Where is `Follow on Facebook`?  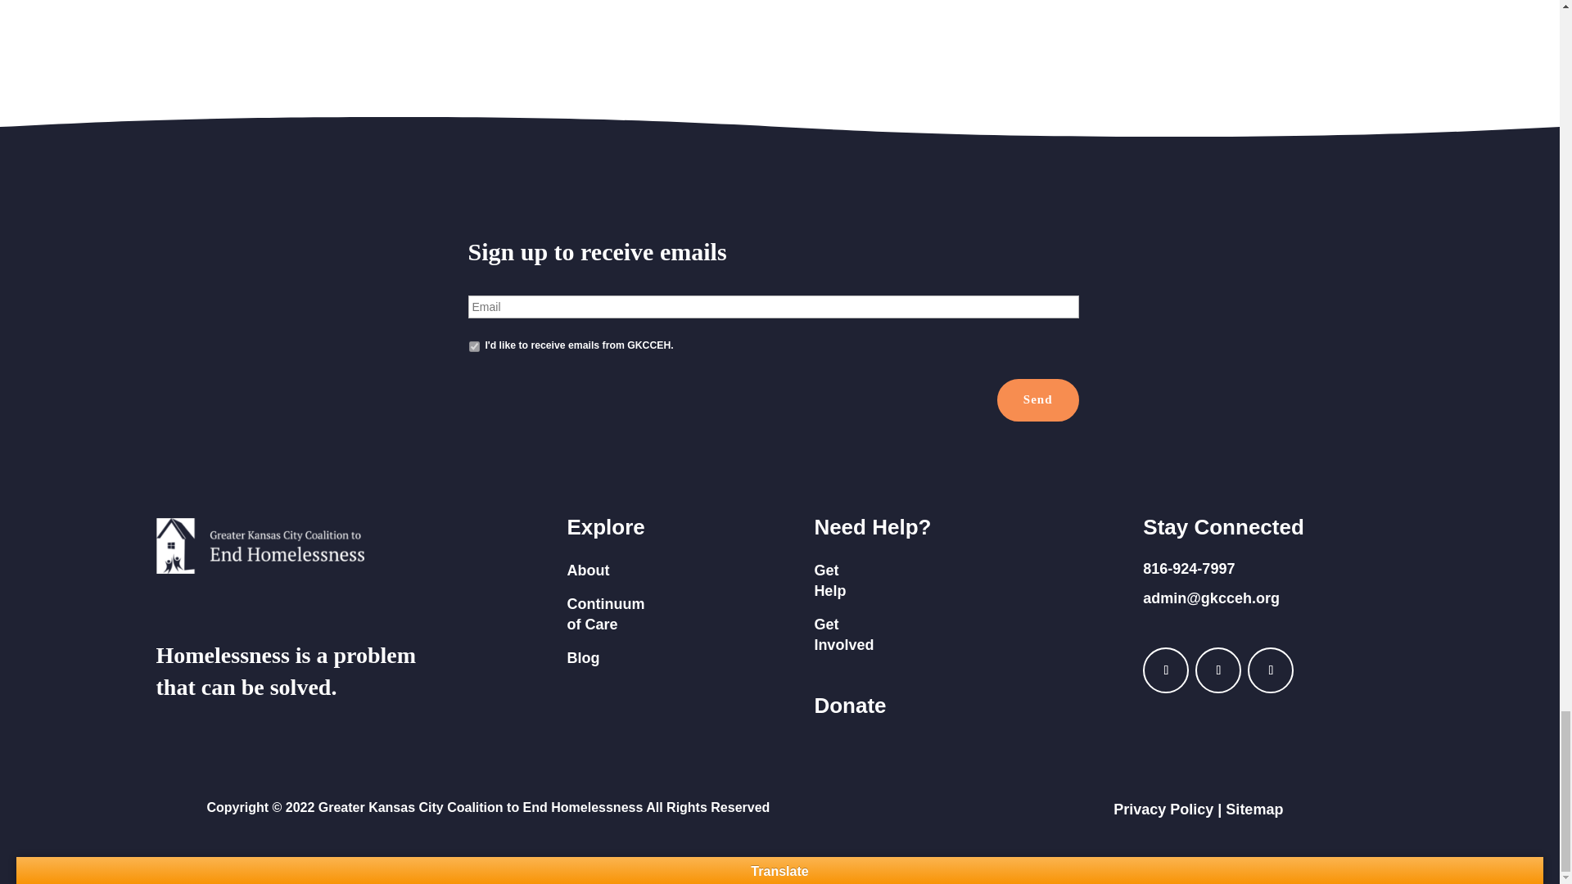 Follow on Facebook is located at coordinates (1165, 670).